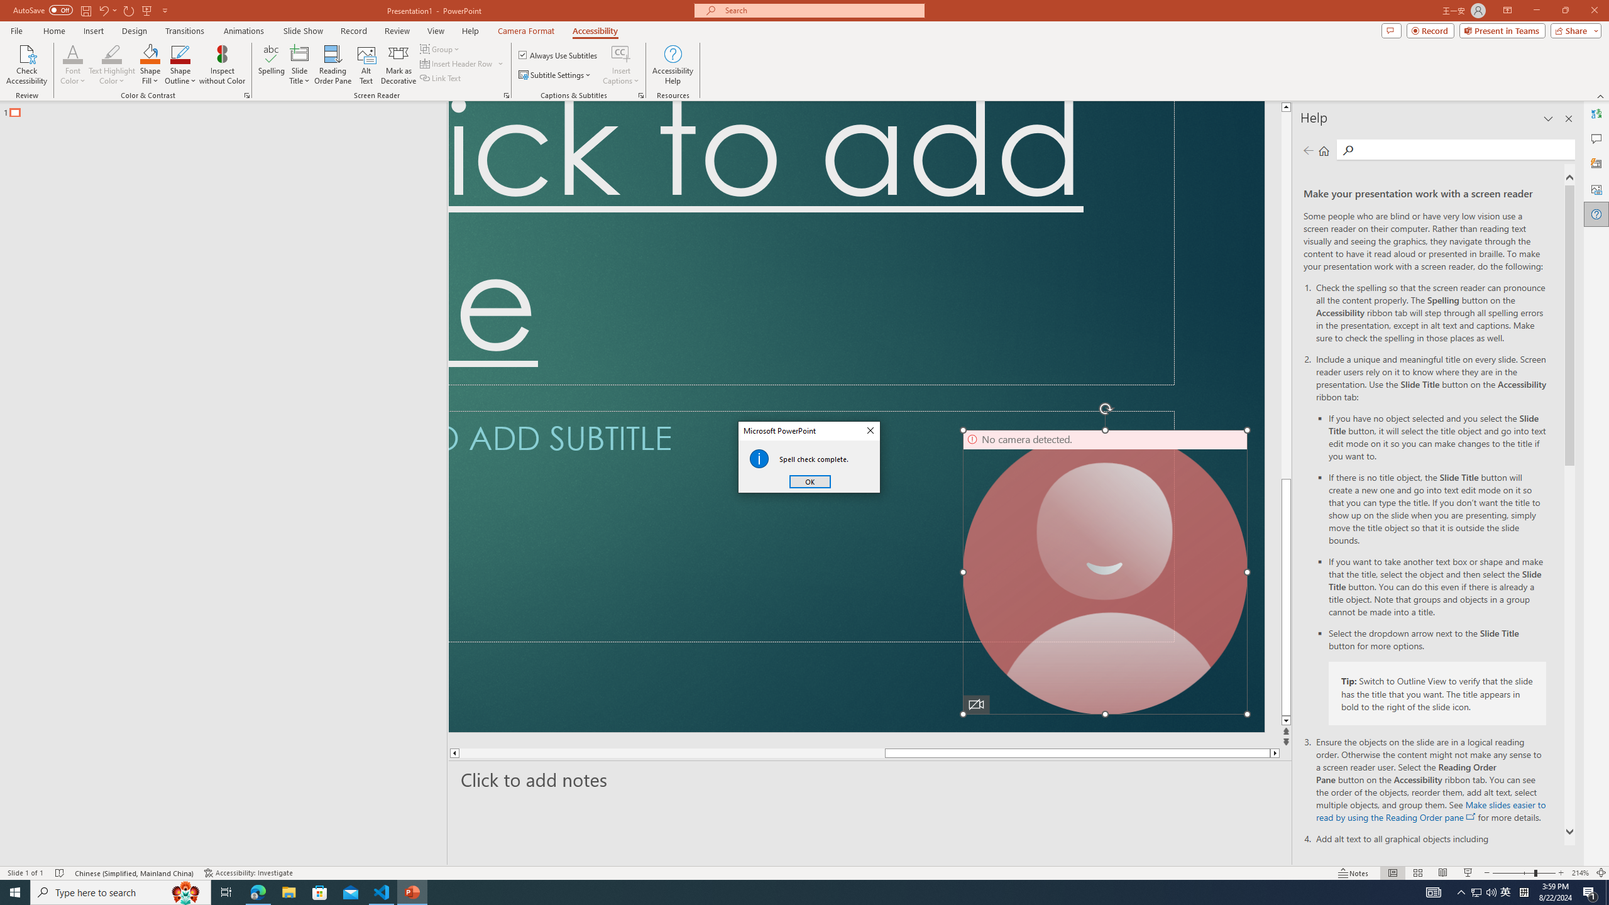 The height and width of the screenshot is (905, 1609). I want to click on Back, so click(65, 60).